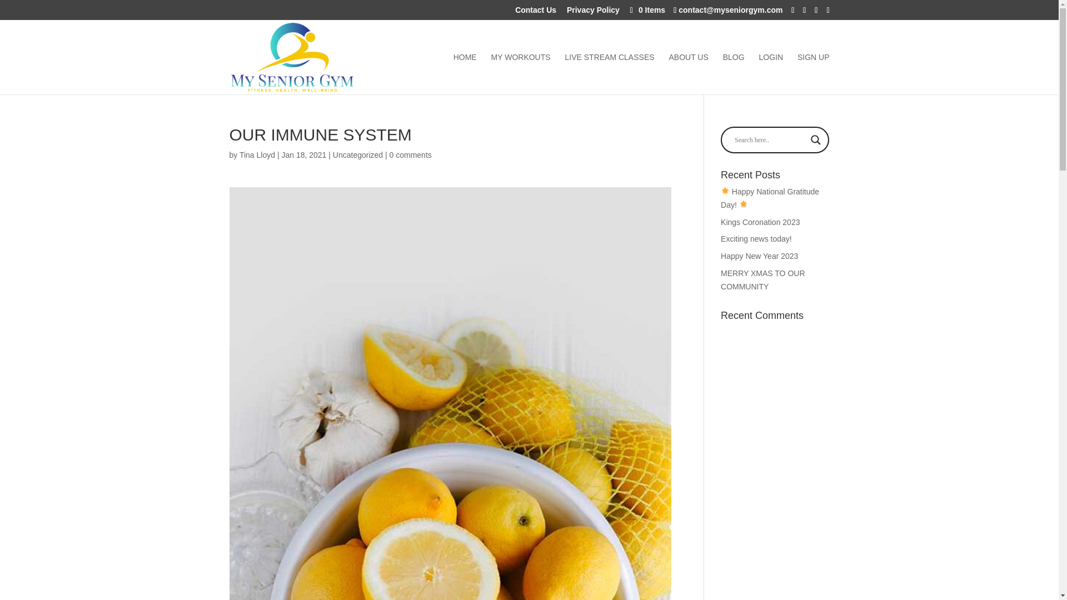 This screenshot has height=600, width=1067. I want to click on Happy New Year 2023, so click(759, 256).